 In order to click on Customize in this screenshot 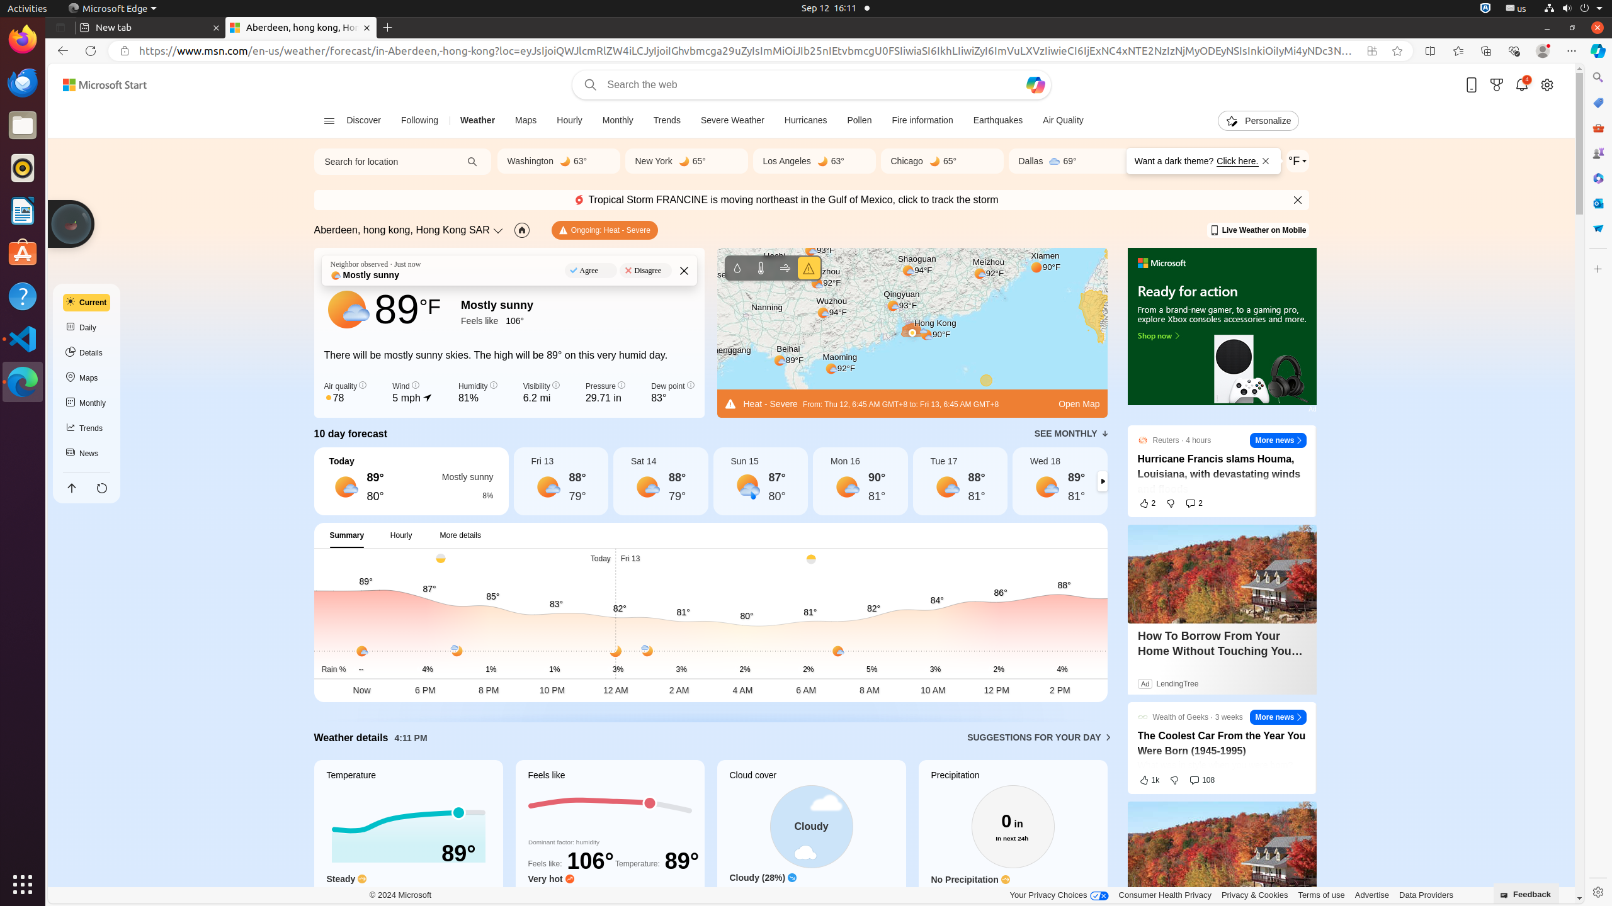, I will do `click(1598, 269)`.